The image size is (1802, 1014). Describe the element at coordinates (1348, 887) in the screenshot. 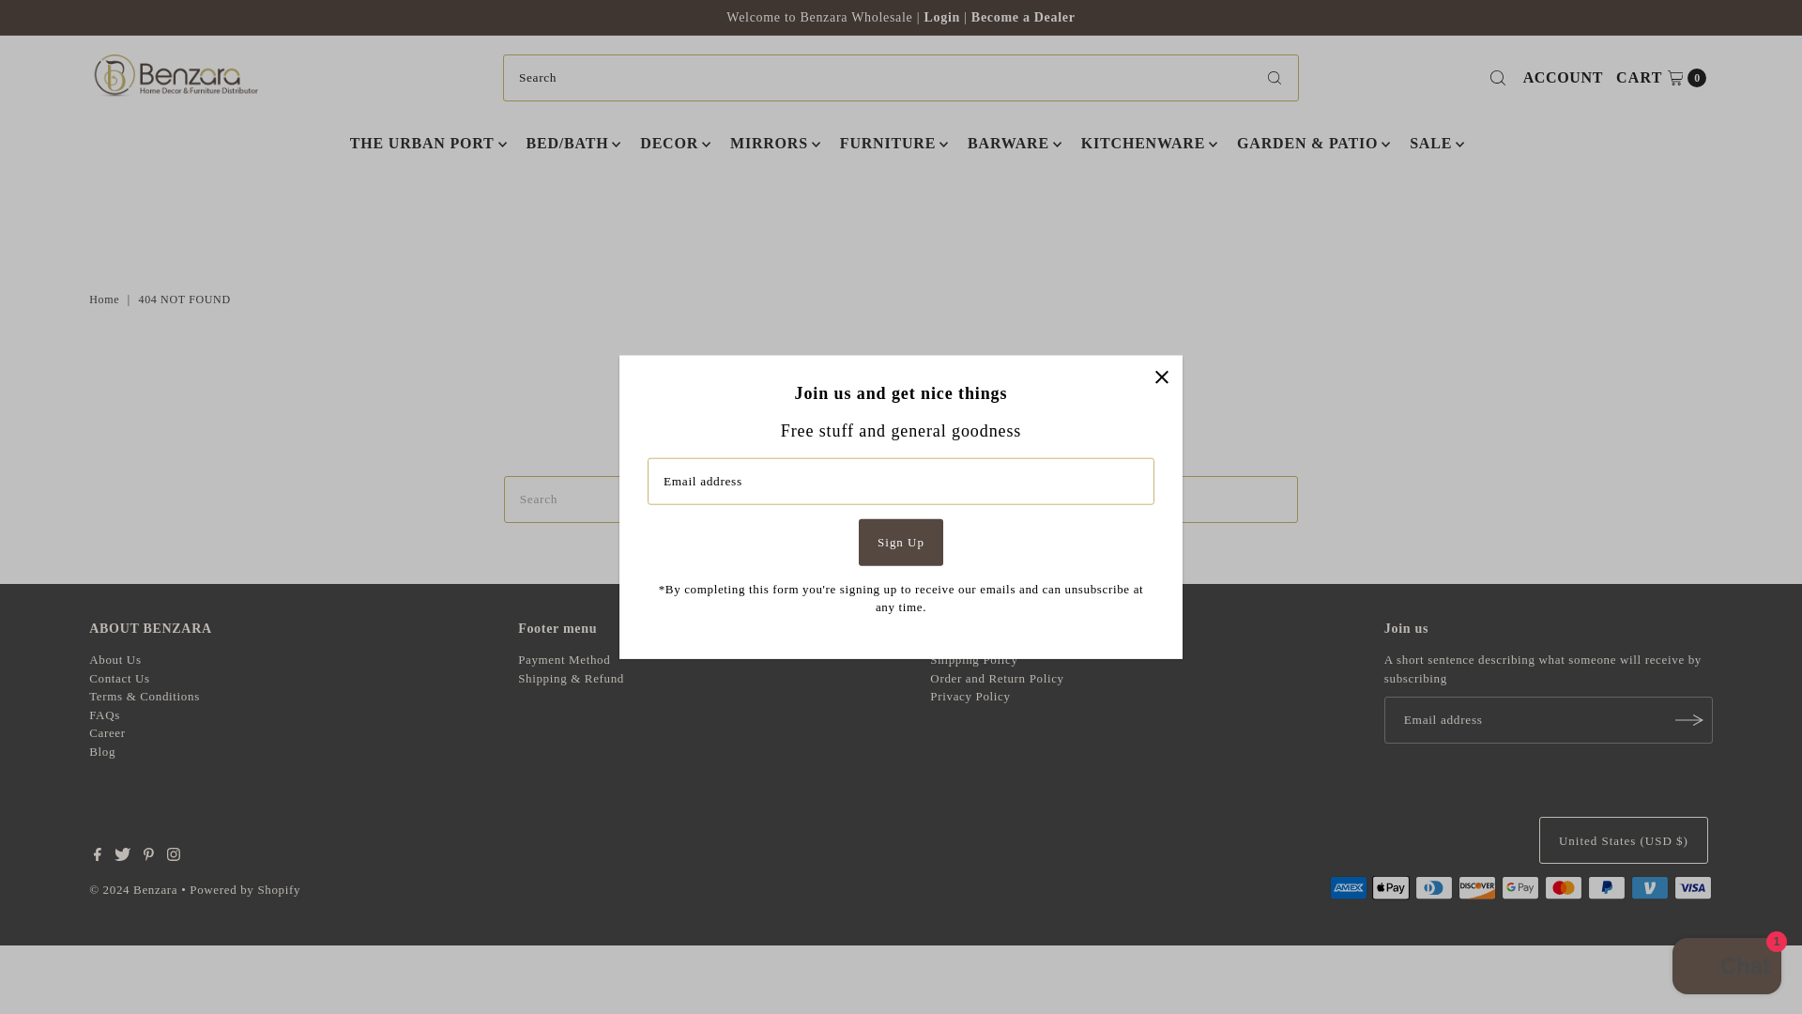

I see `Apple Pay` at that location.